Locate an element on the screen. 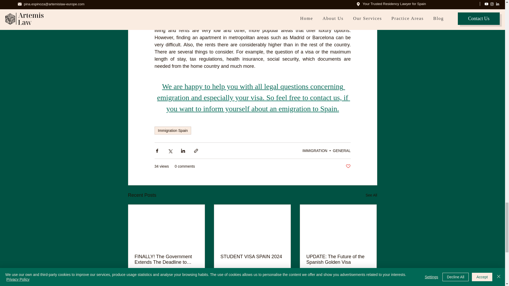  0 is located at coordinates (371, 195).